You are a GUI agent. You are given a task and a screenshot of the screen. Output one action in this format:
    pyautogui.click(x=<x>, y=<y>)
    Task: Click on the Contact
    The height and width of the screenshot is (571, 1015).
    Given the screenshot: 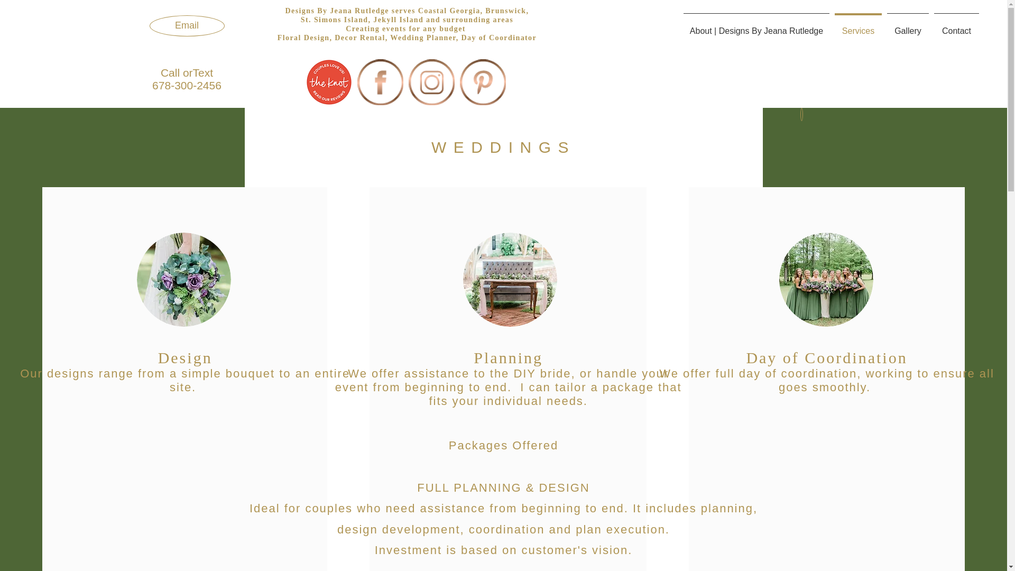 What is the action you would take?
    pyautogui.click(x=956, y=26)
    